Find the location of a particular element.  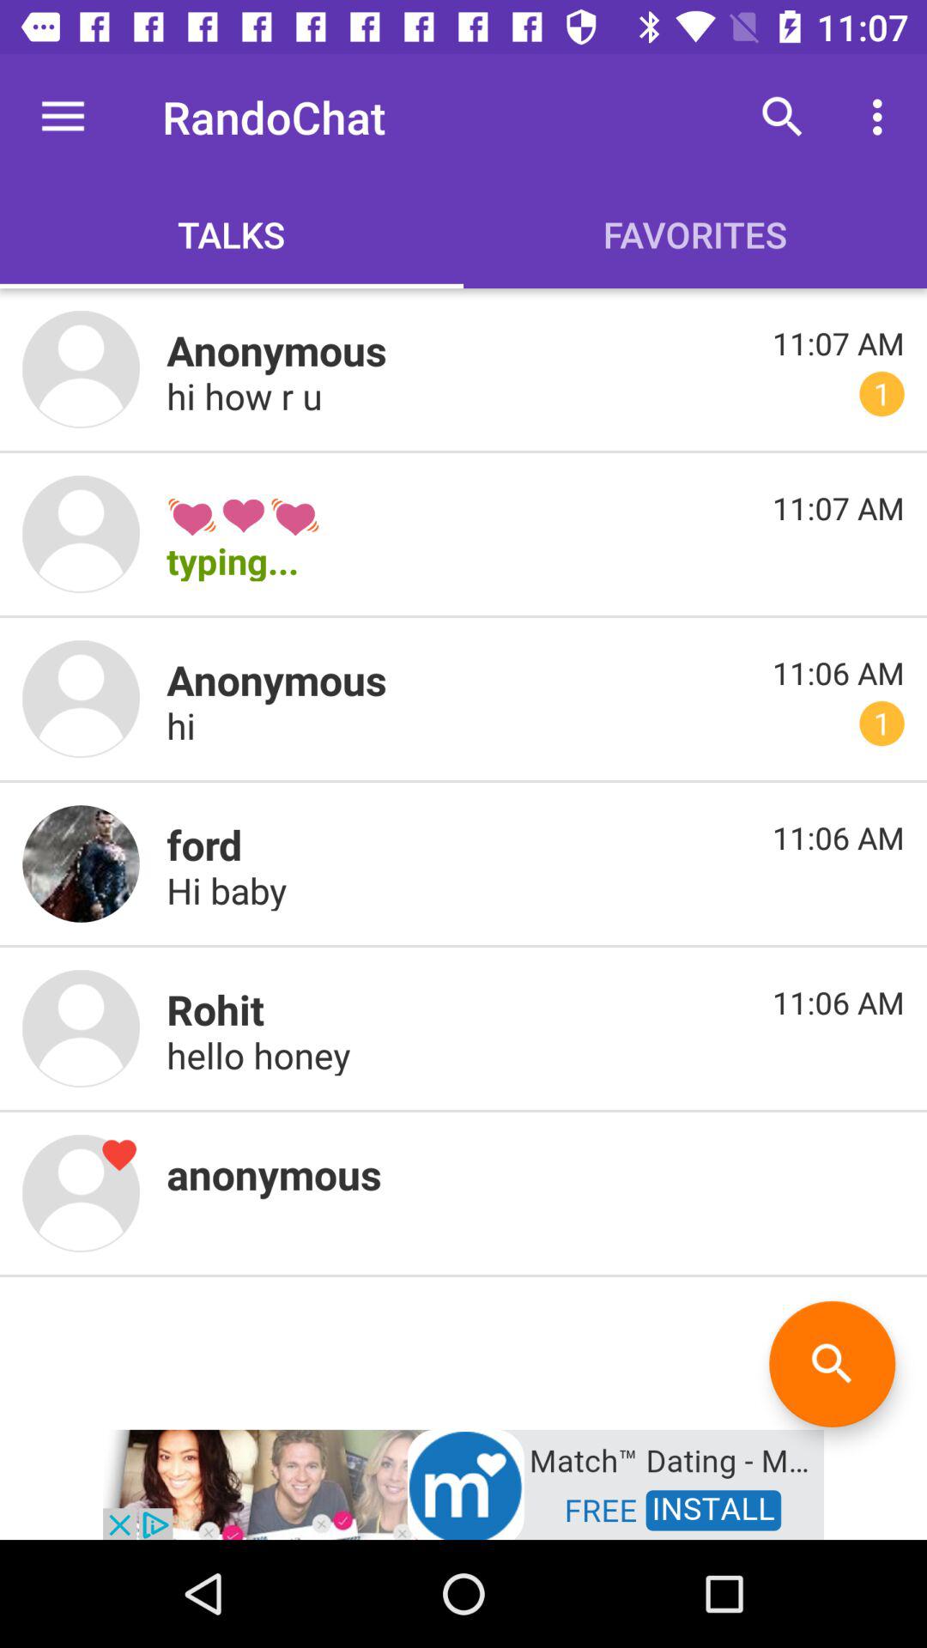

images is located at coordinates (81, 534).